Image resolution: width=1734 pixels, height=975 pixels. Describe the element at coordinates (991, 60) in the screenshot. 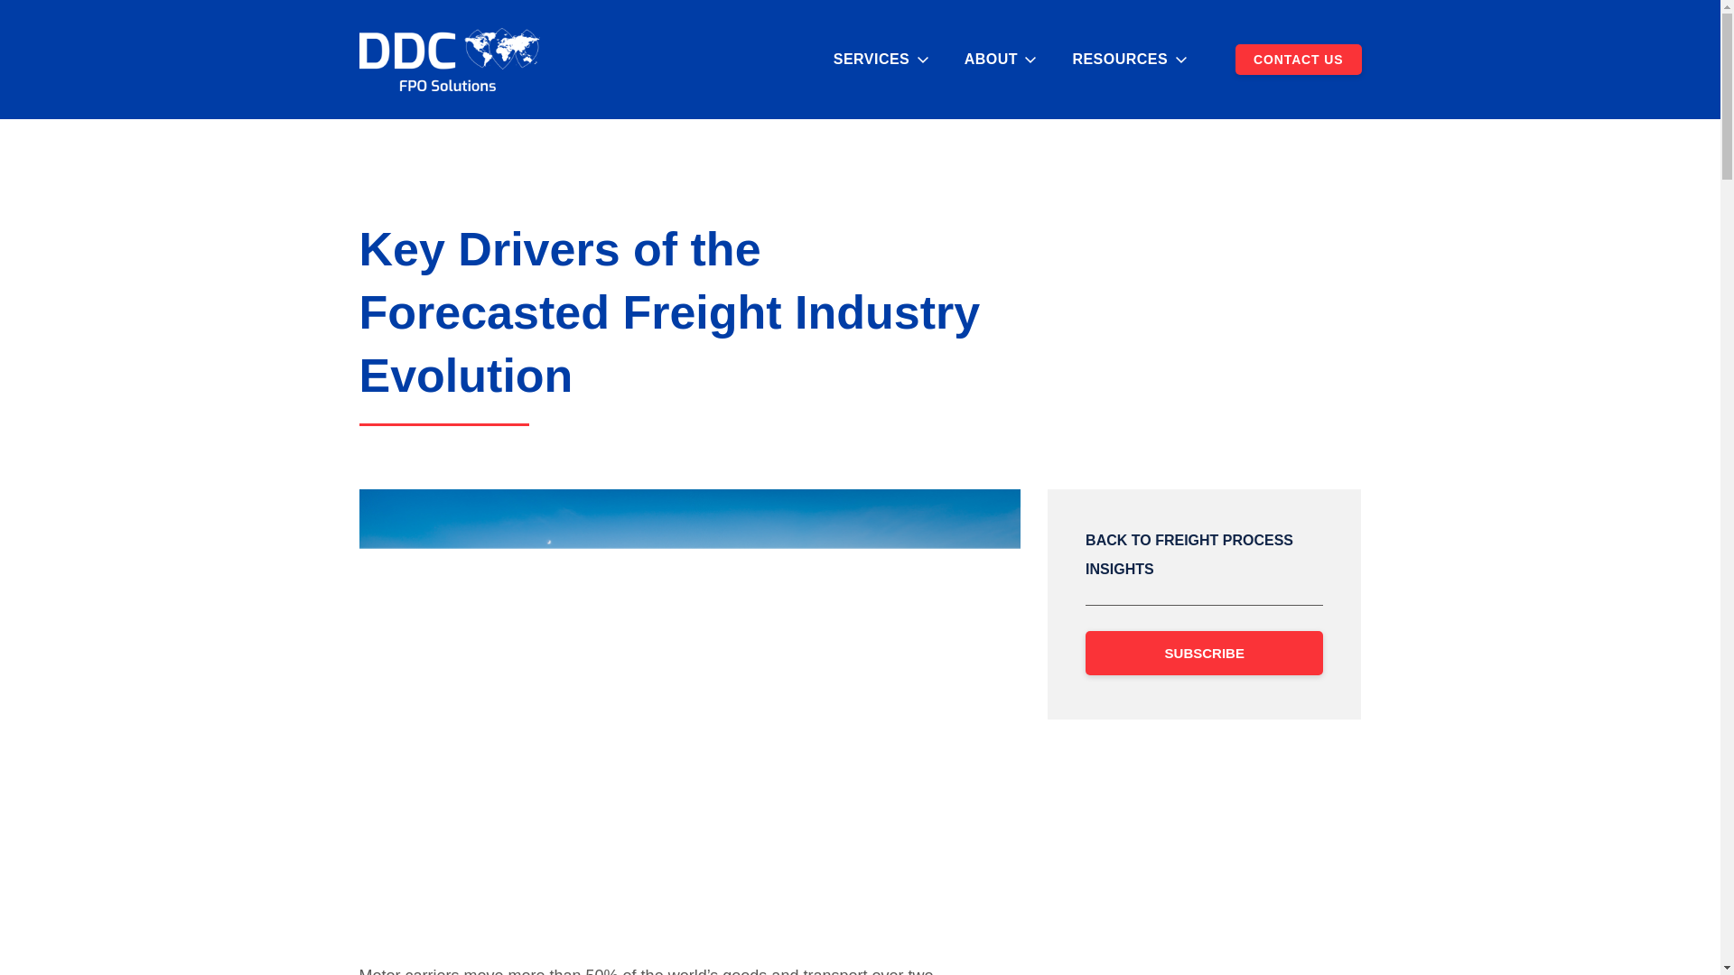

I see `ABOUT` at that location.